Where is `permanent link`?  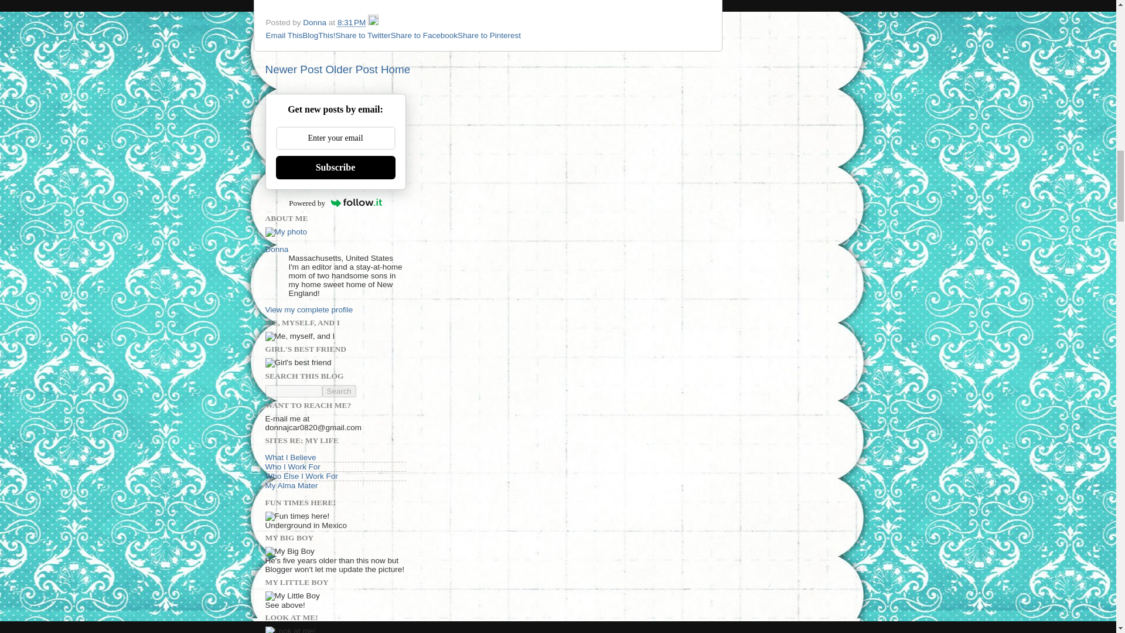 permanent link is located at coordinates (352, 22).